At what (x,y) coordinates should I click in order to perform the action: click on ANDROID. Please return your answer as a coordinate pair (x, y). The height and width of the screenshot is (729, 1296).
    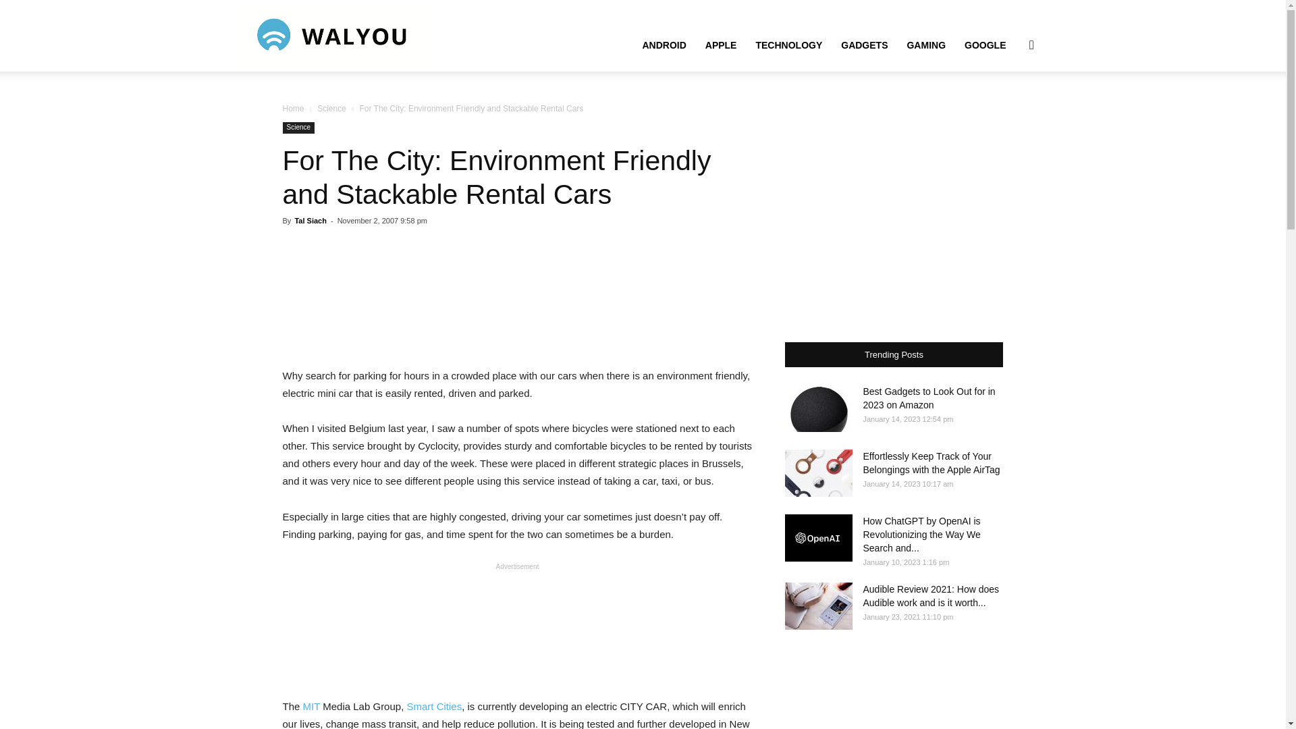
    Looking at the image, I should click on (663, 45).